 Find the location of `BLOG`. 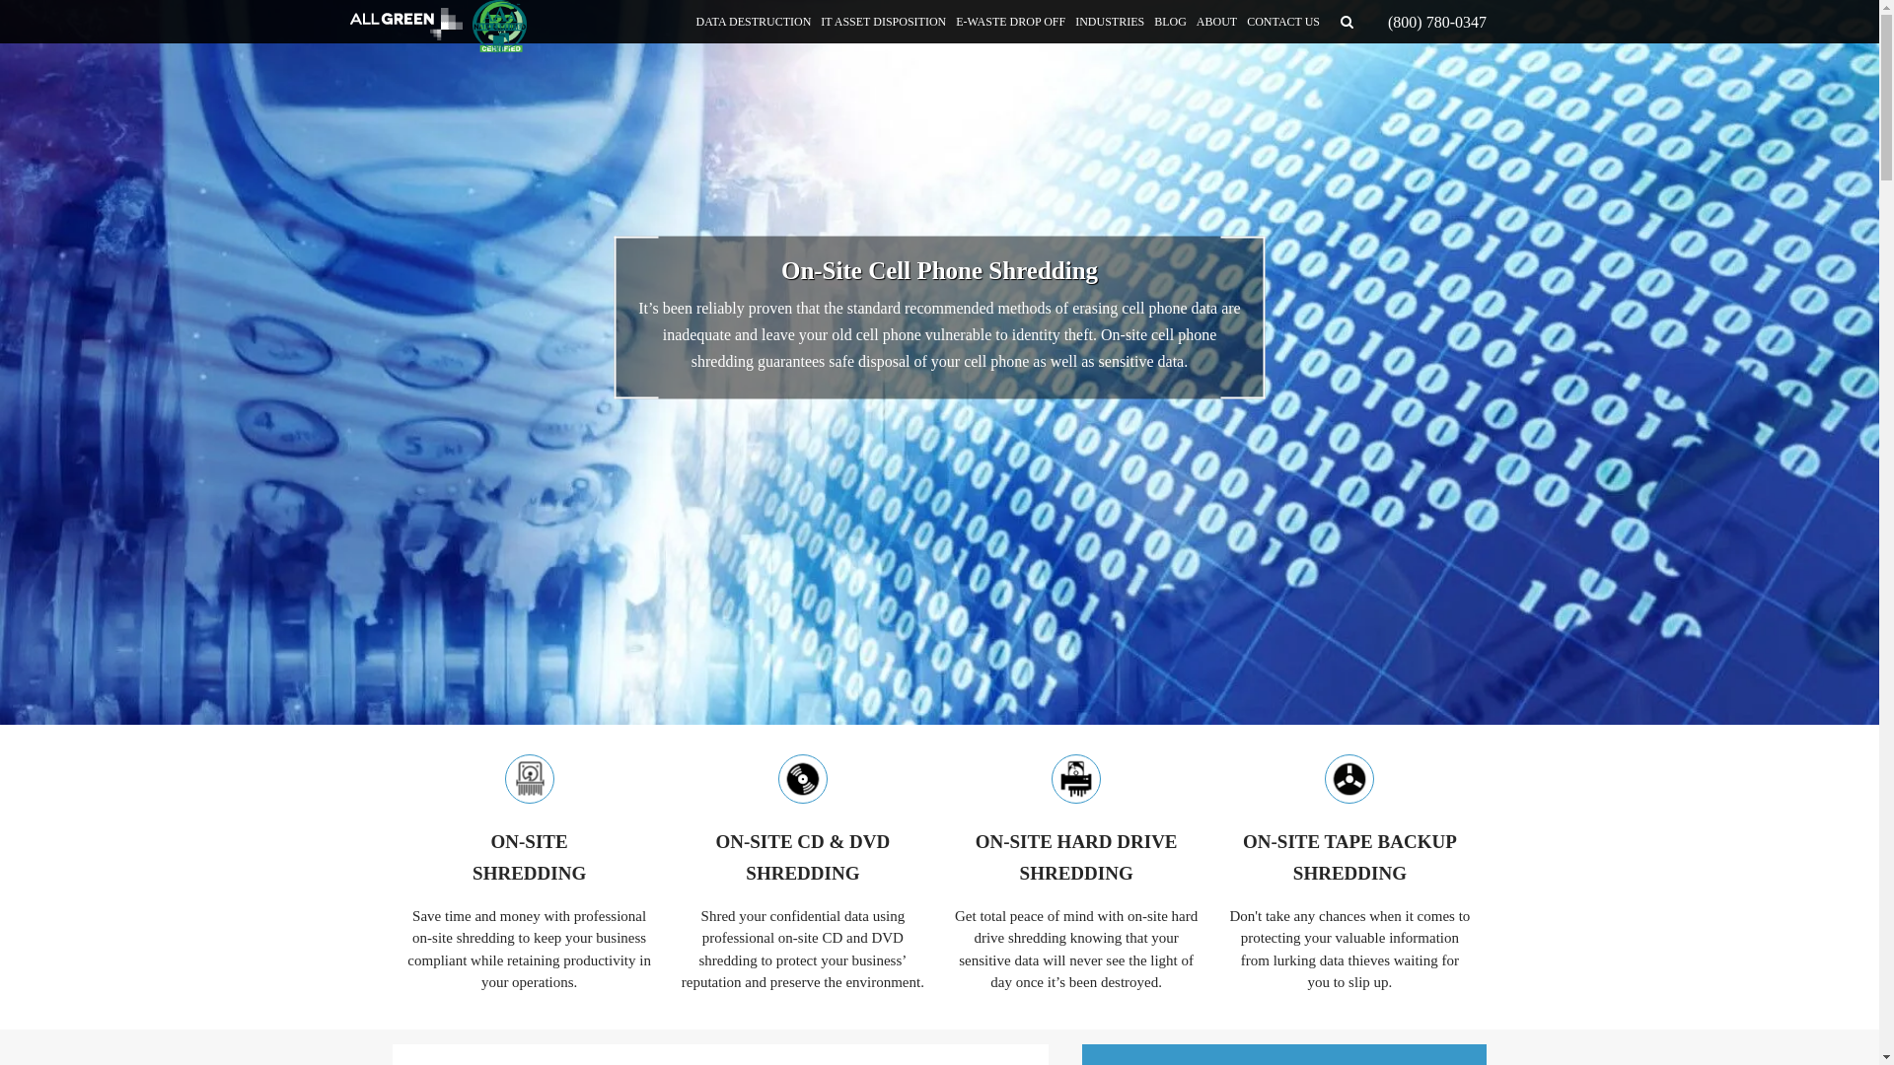

BLOG is located at coordinates (1076, 858).